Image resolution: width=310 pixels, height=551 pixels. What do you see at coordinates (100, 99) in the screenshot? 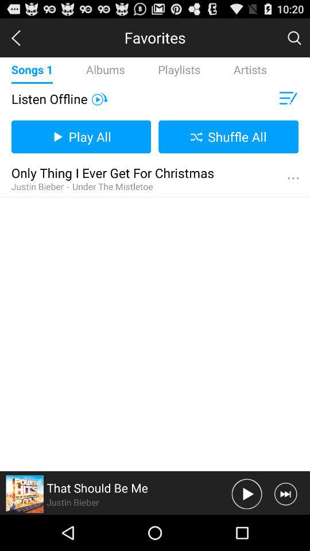
I see `play offline` at bounding box center [100, 99].